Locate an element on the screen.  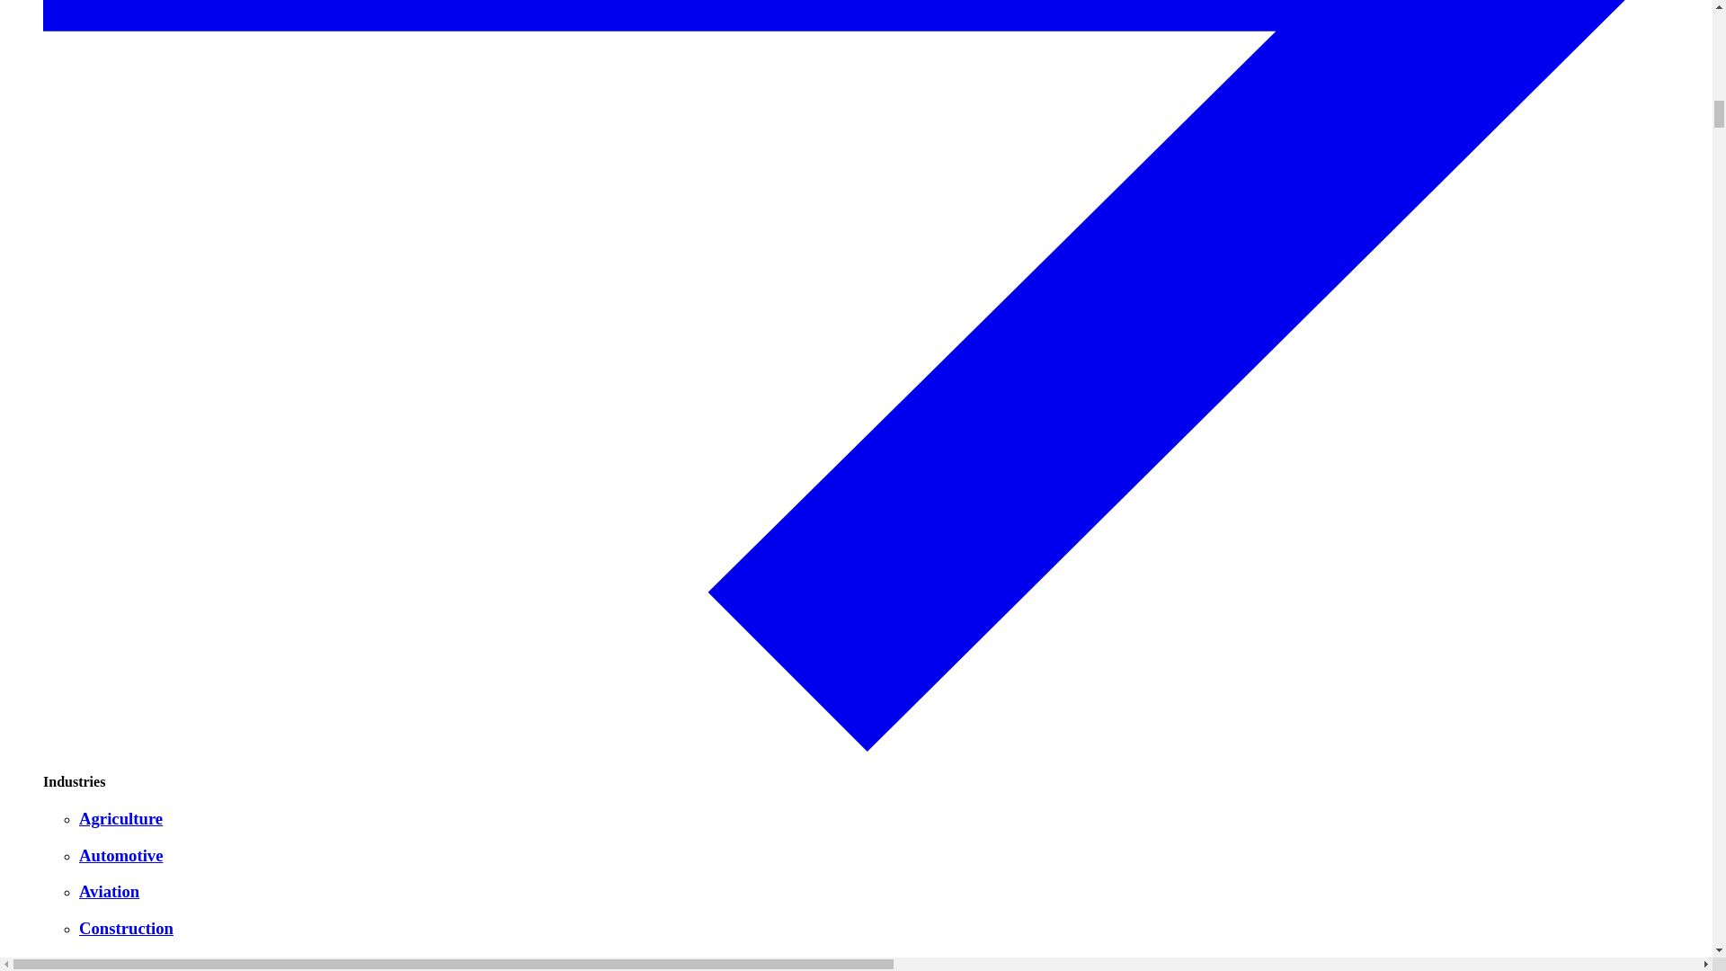
Automotive is located at coordinates (892, 856).